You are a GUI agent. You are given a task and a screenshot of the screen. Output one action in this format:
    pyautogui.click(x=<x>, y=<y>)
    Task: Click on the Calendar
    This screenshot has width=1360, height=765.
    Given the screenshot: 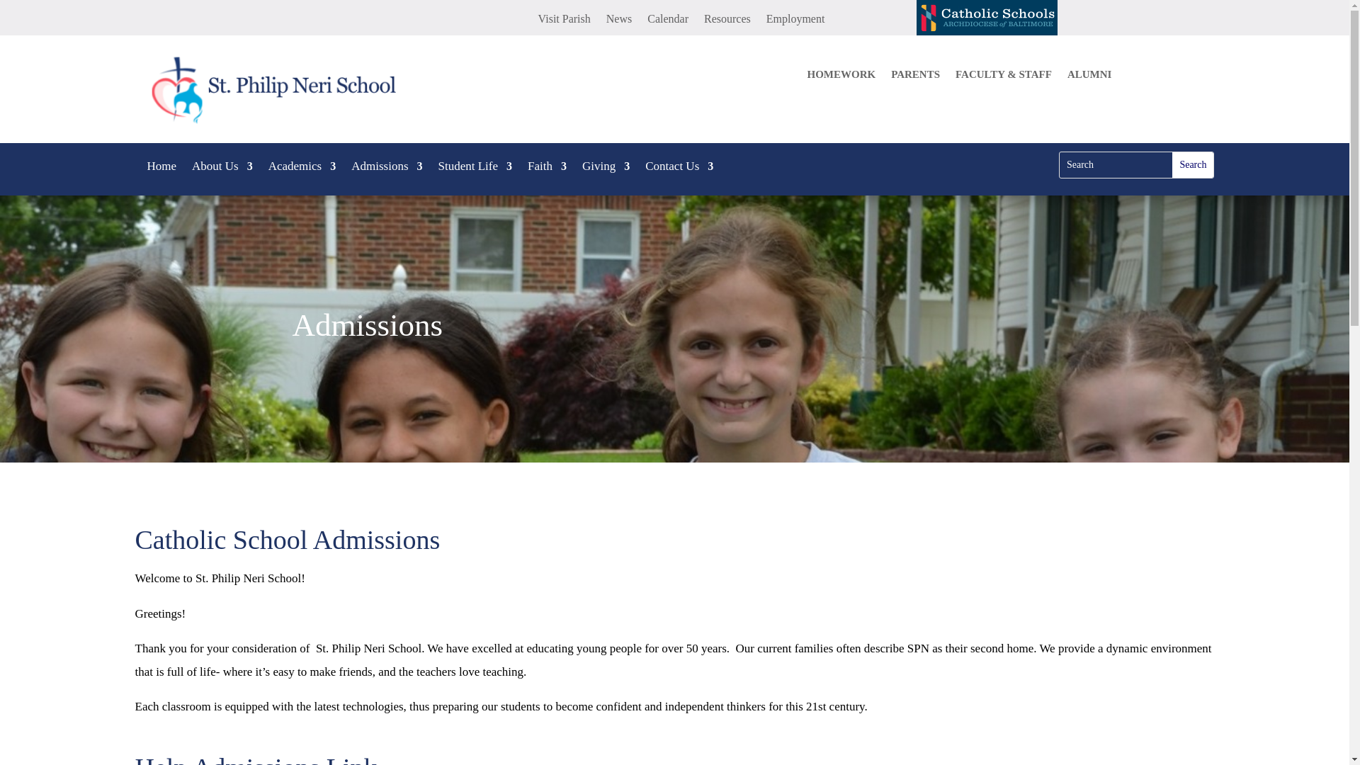 What is the action you would take?
    pyautogui.click(x=667, y=22)
    